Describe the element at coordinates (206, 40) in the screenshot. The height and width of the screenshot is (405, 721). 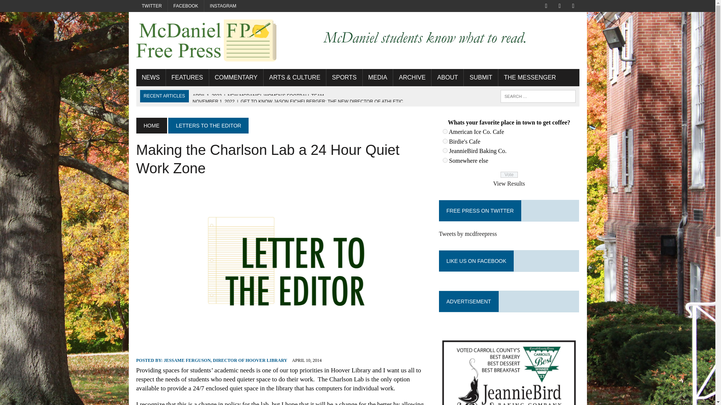
I see `The McDaniel Free Press` at that location.